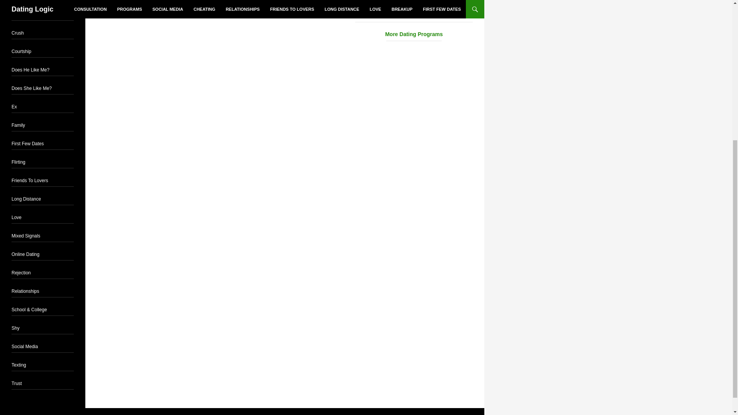  Describe the element at coordinates (30, 70) in the screenshot. I see `Does He Like Me?` at that location.